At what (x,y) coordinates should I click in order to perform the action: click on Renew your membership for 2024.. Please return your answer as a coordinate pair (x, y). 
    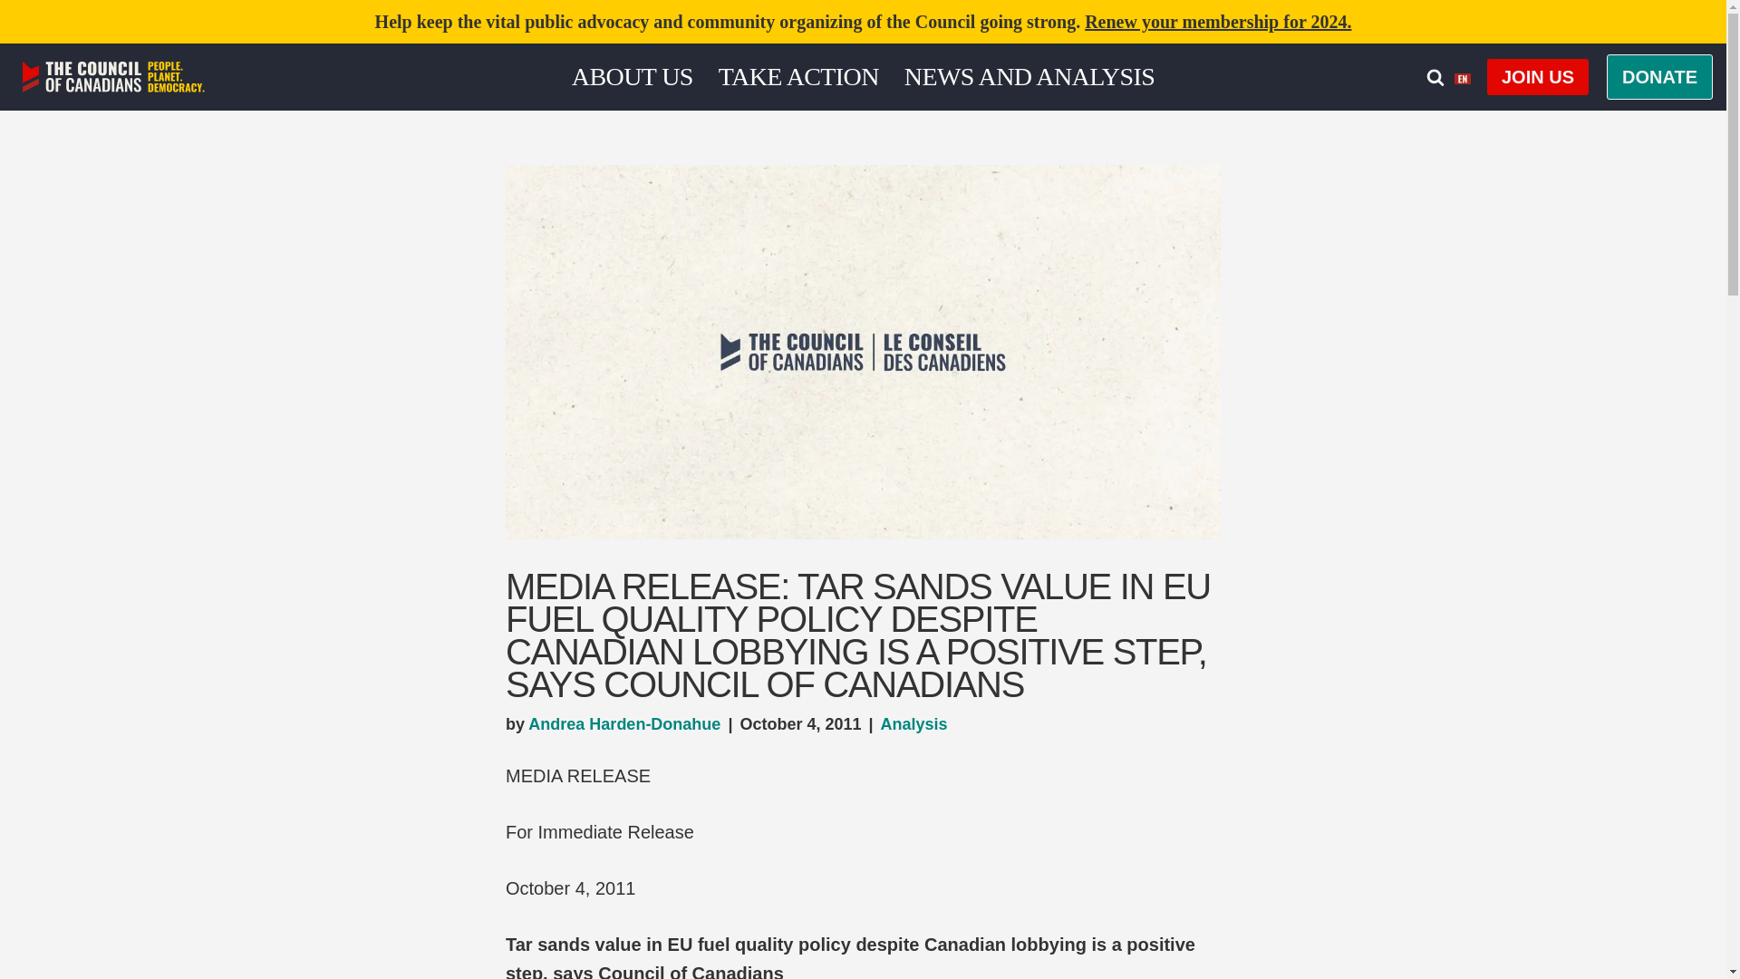
    Looking at the image, I should click on (1218, 21).